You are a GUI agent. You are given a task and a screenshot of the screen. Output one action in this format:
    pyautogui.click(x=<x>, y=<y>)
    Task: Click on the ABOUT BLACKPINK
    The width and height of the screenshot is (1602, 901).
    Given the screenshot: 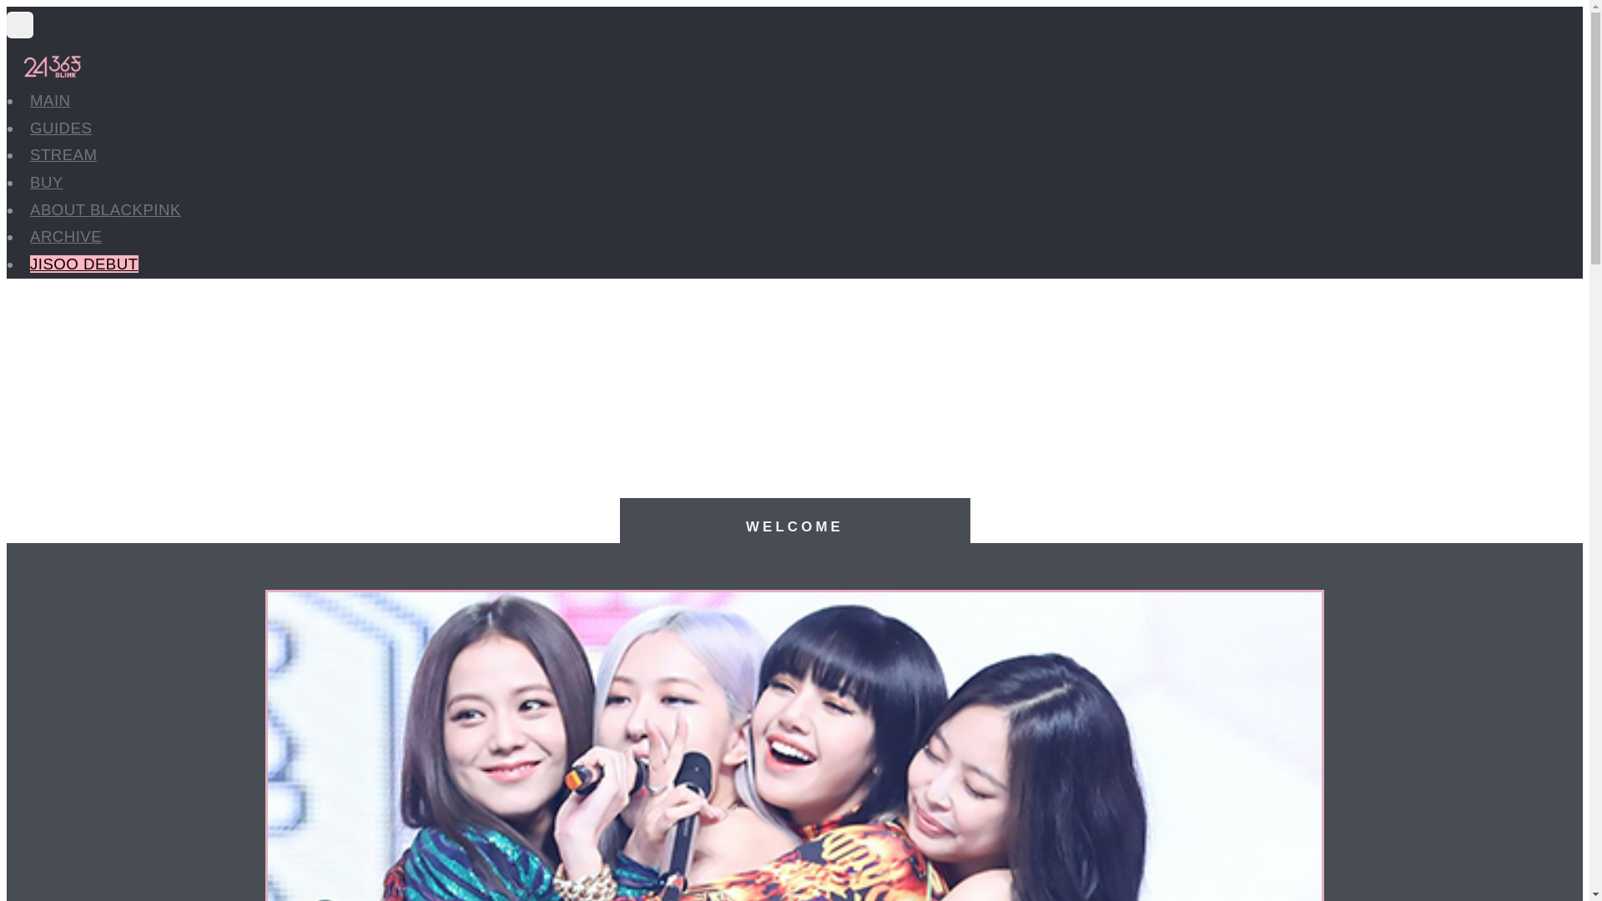 What is the action you would take?
    pyautogui.click(x=105, y=210)
    